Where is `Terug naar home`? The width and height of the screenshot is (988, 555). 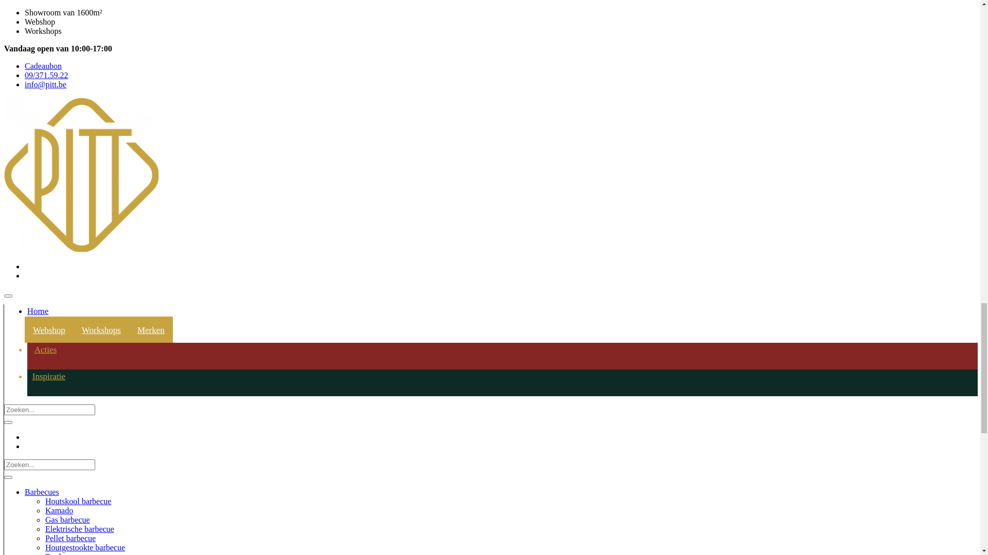 Terug naar home is located at coordinates (32, 185).